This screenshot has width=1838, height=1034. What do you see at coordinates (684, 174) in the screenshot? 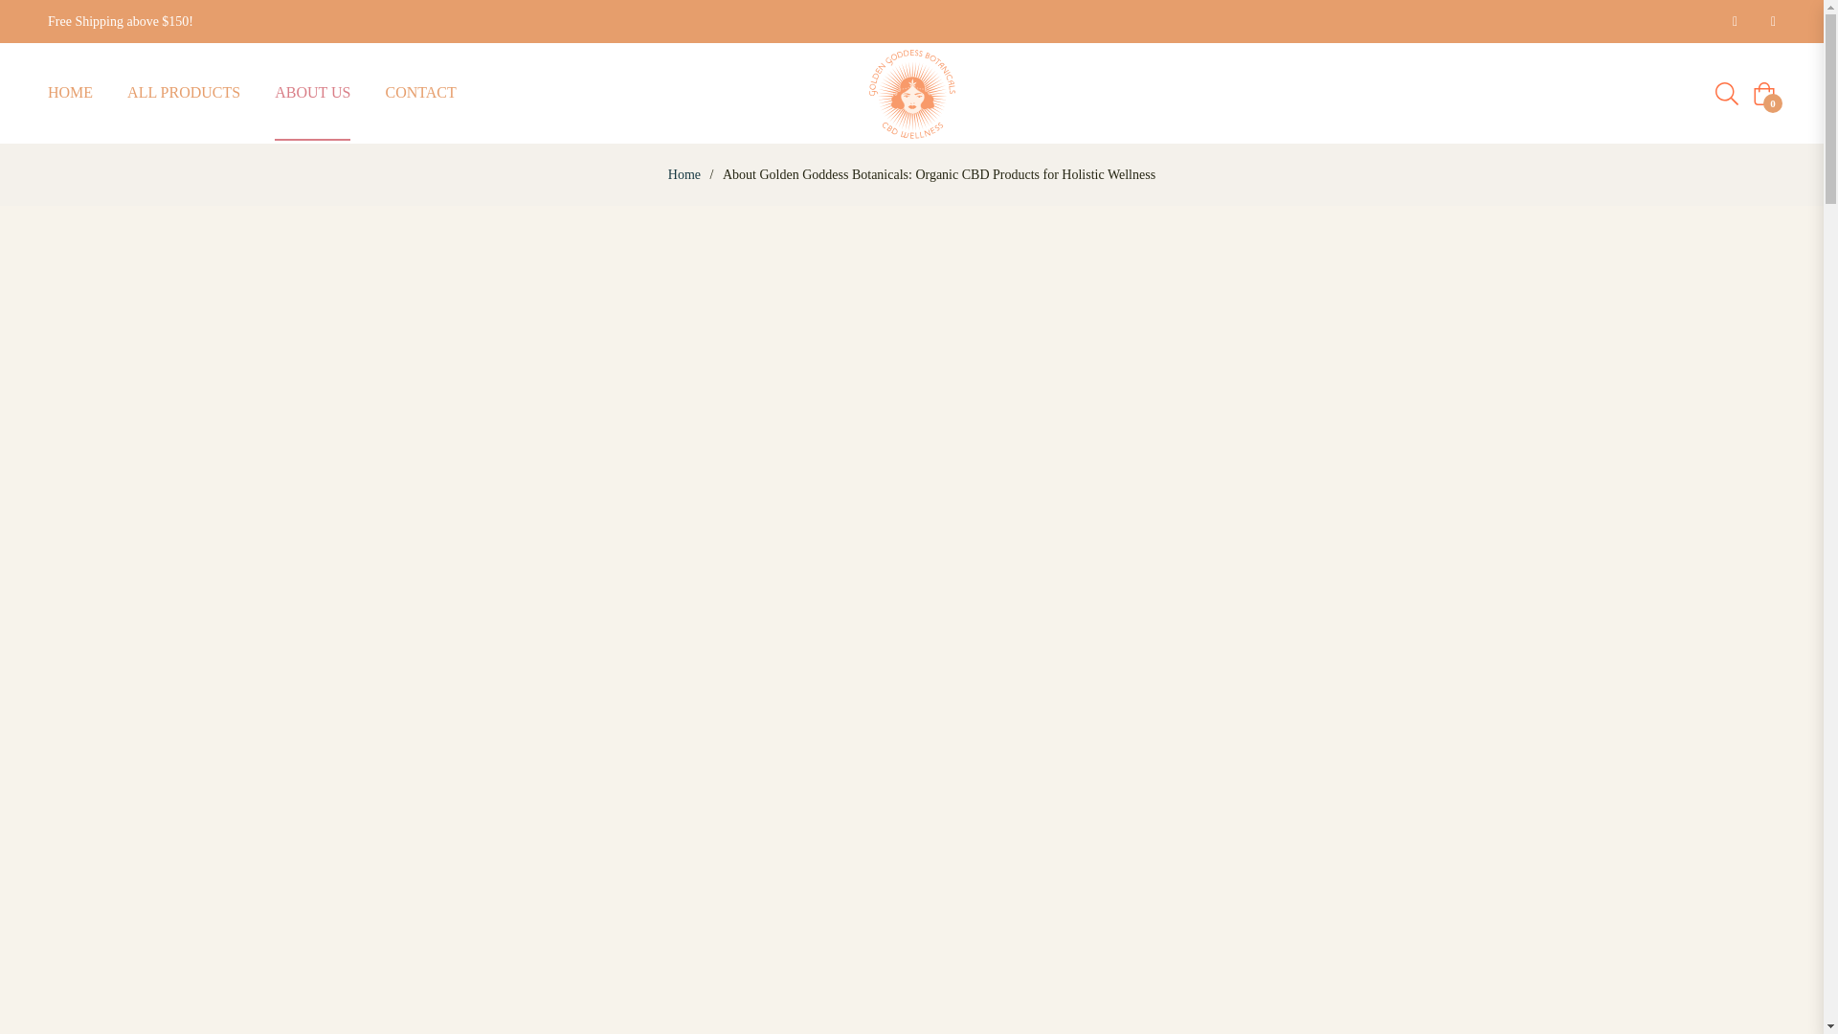
I see `Home` at bounding box center [684, 174].